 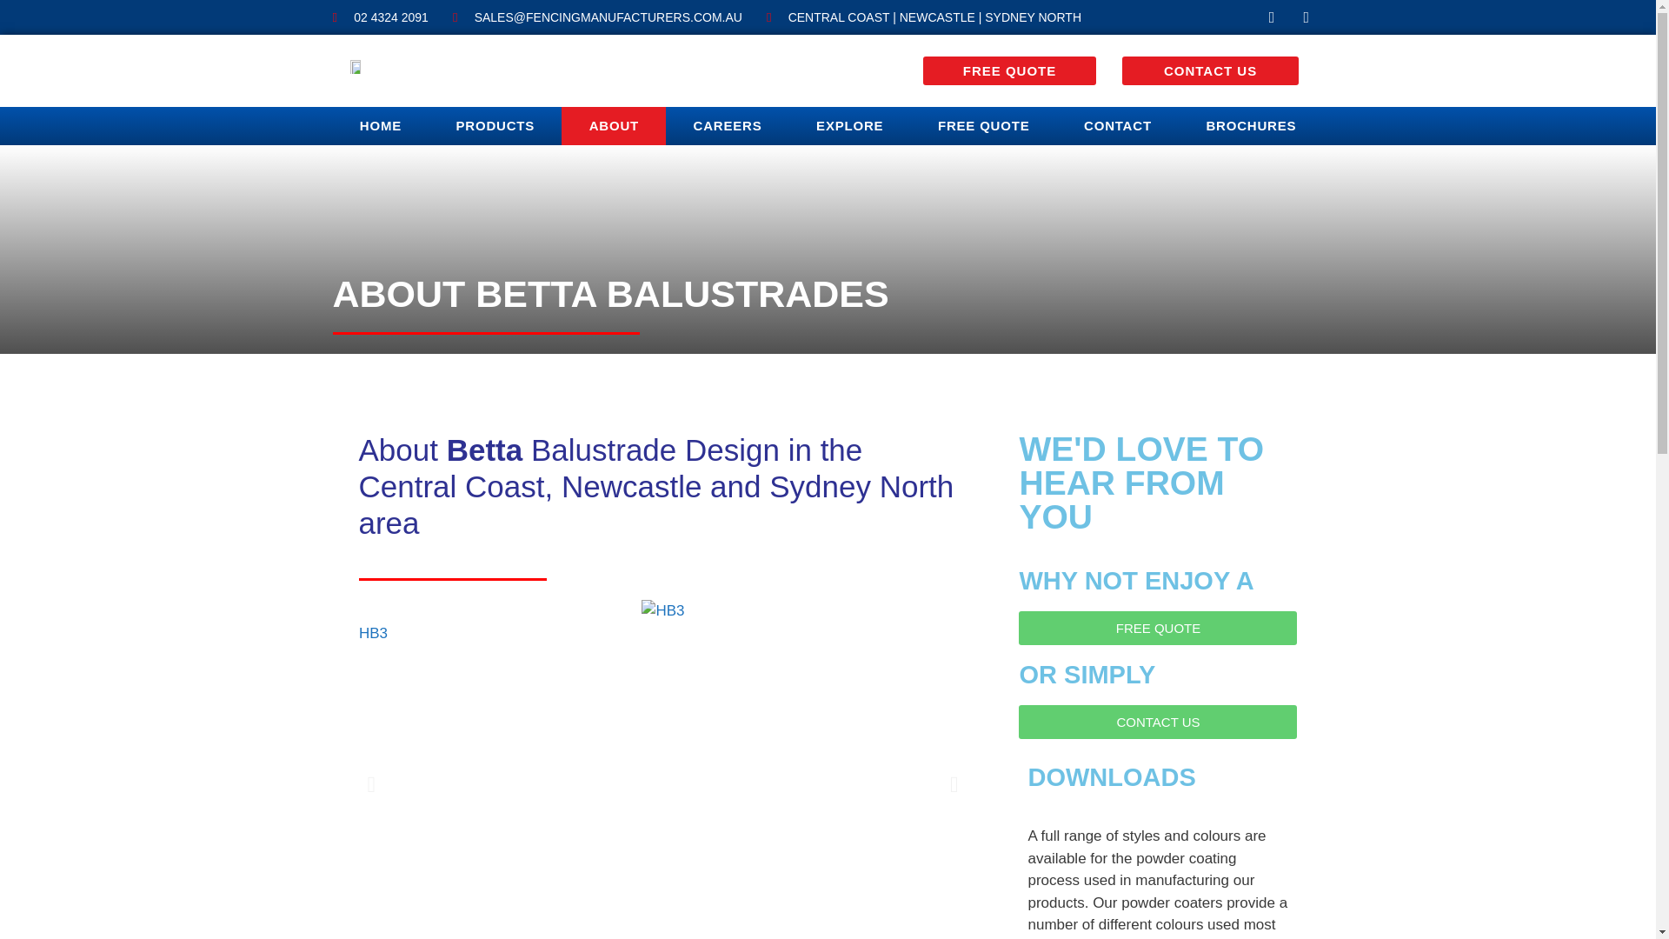 I want to click on EXPLORE, so click(x=850, y=126).